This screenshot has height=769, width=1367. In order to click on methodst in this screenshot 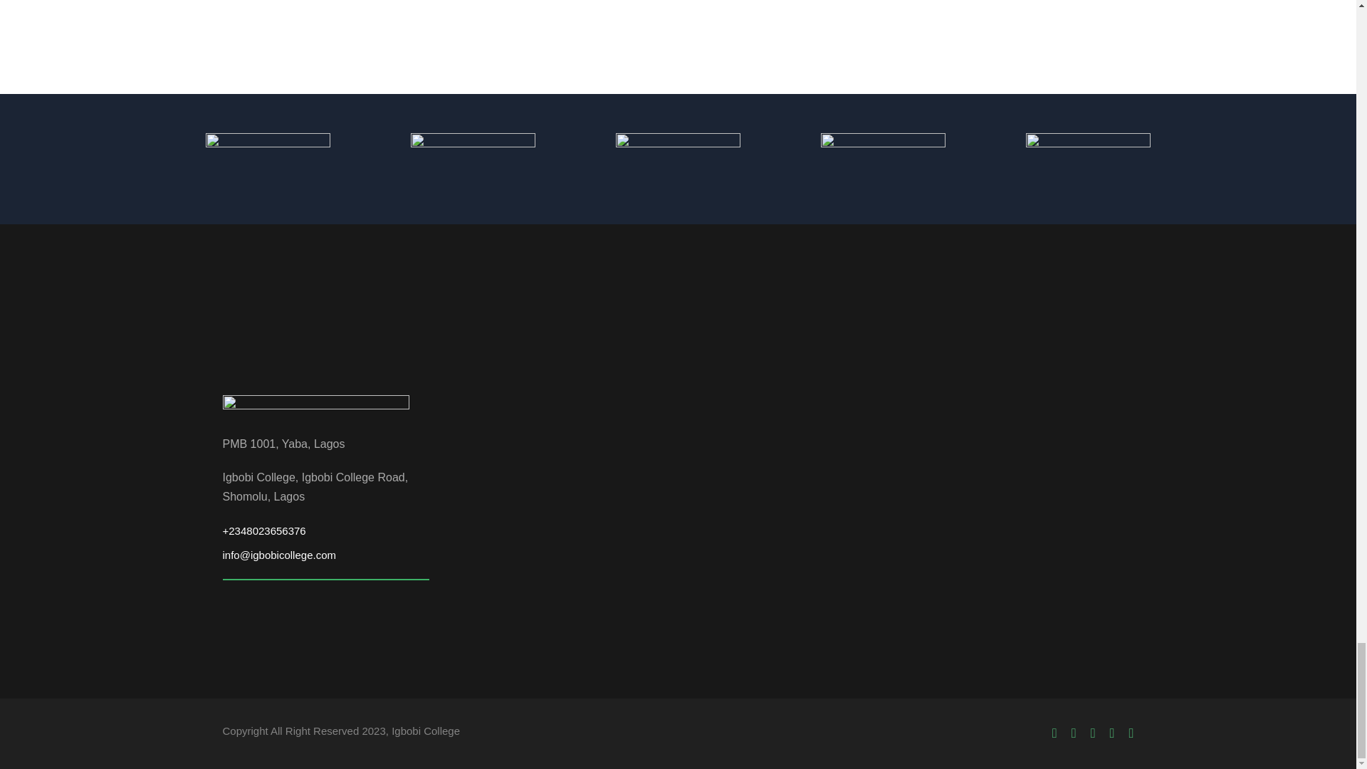, I will do `click(473, 157)`.